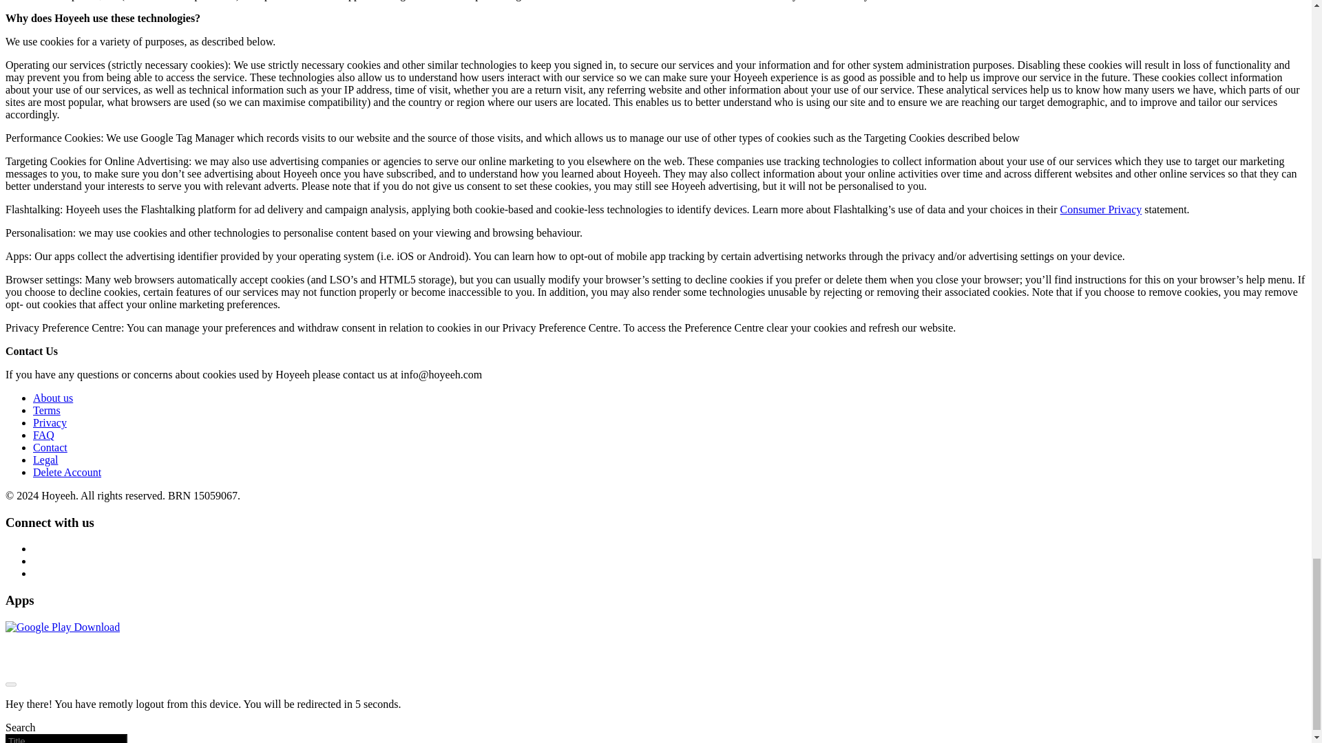 The height and width of the screenshot is (743, 1322). What do you see at coordinates (50, 422) in the screenshot?
I see `Privacy` at bounding box center [50, 422].